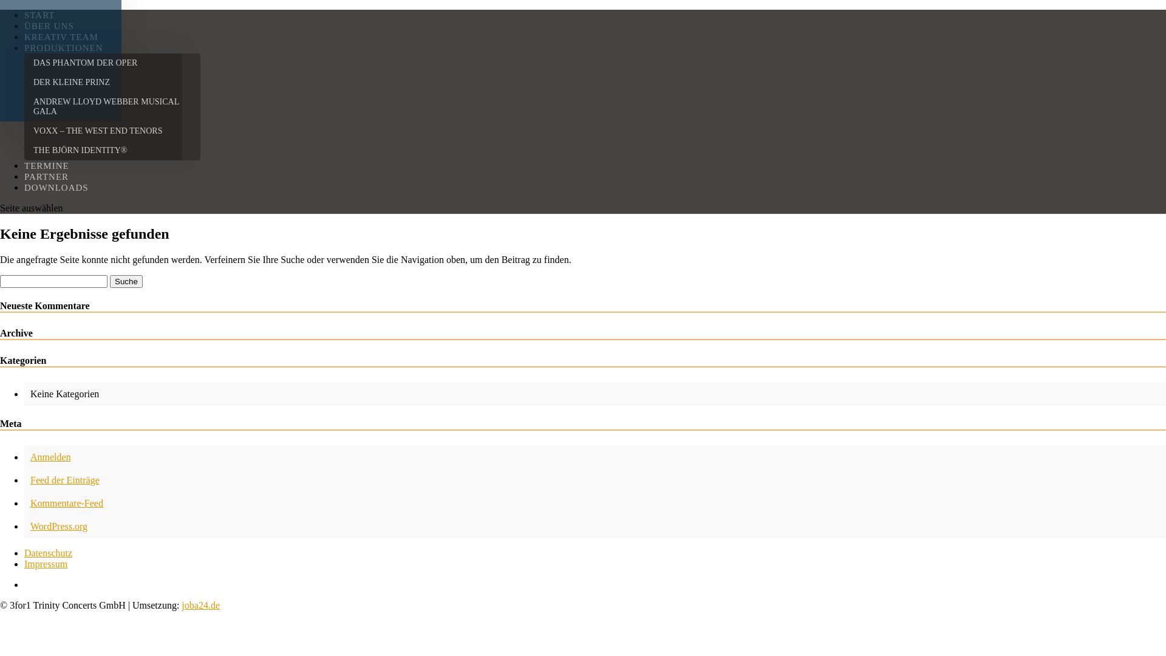  Describe the element at coordinates (112, 107) in the screenshot. I see `ANDREW LLOYD WEBBER MUSICAL GALA` at that location.